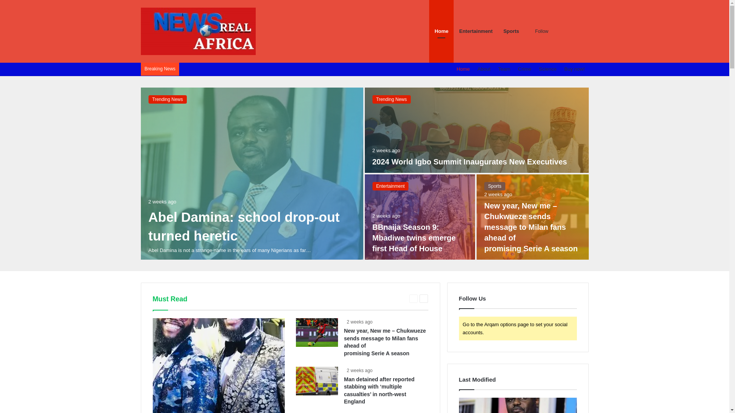 The image size is (735, 413). Describe the element at coordinates (574, 69) in the screenshot. I see `Buy now!` at that location.